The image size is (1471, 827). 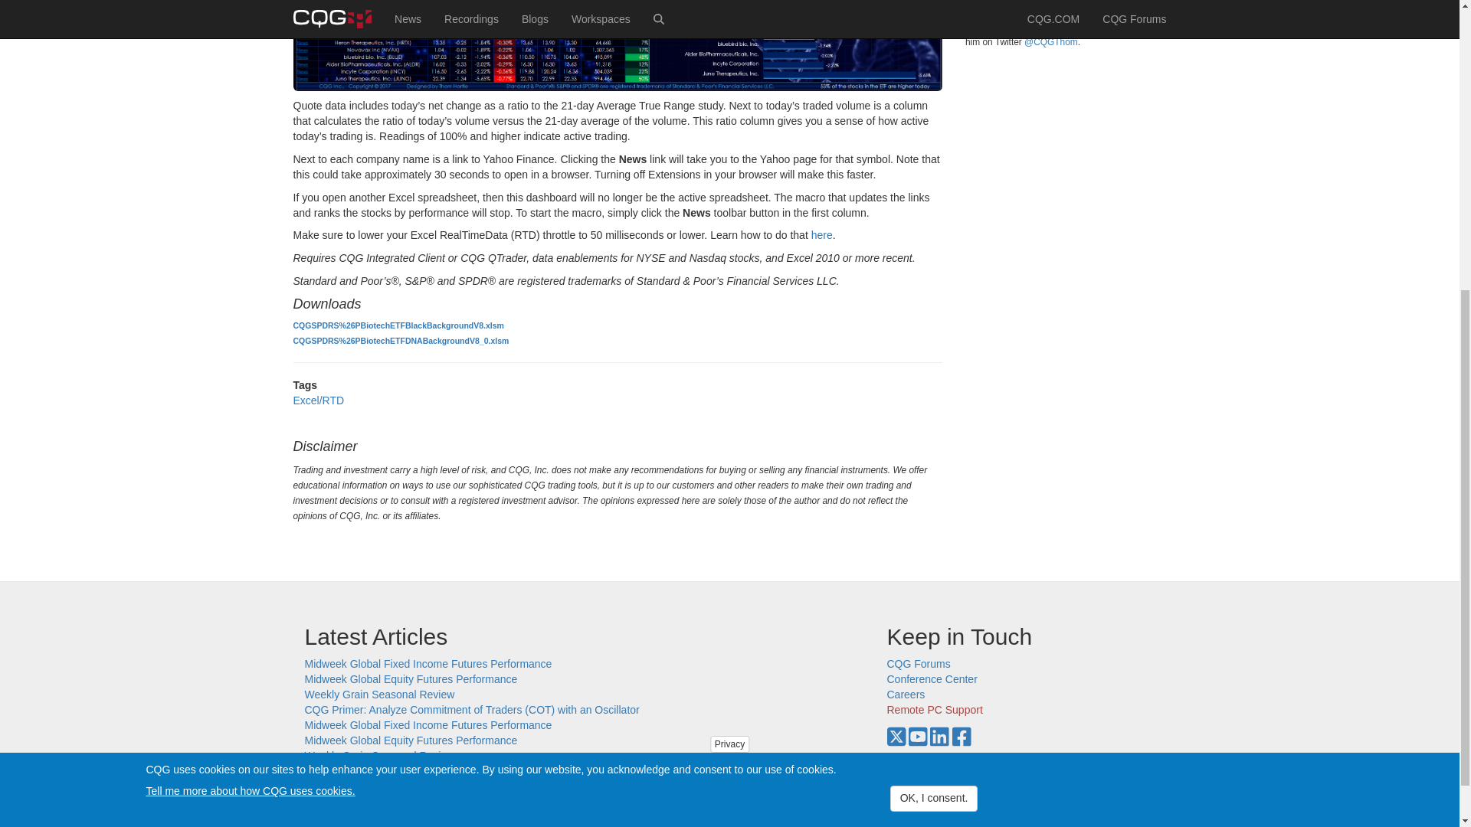 What do you see at coordinates (379, 694) in the screenshot?
I see `Weekly Grain Seasonal Review` at bounding box center [379, 694].